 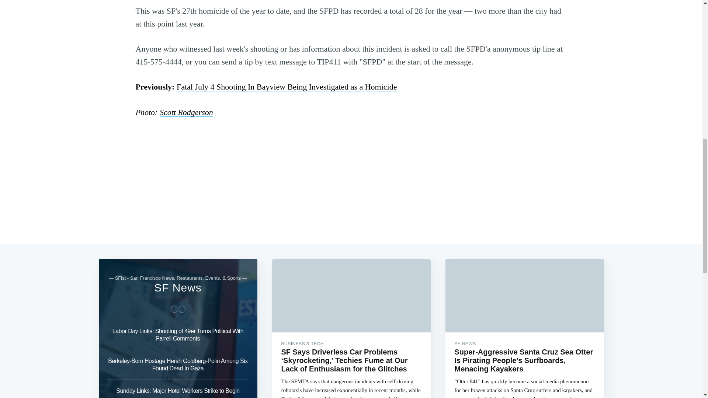 What do you see at coordinates (178, 287) in the screenshot?
I see `SF News` at bounding box center [178, 287].